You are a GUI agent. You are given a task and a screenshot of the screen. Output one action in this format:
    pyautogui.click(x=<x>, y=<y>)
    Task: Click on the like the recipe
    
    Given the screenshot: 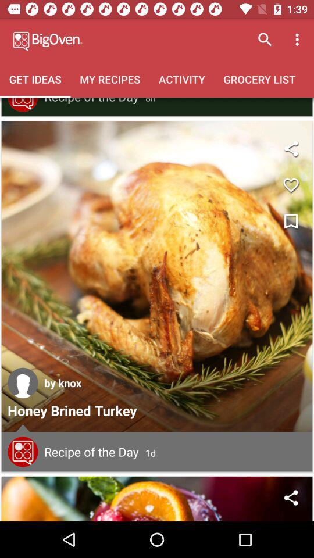 What is the action you would take?
    pyautogui.click(x=291, y=185)
    